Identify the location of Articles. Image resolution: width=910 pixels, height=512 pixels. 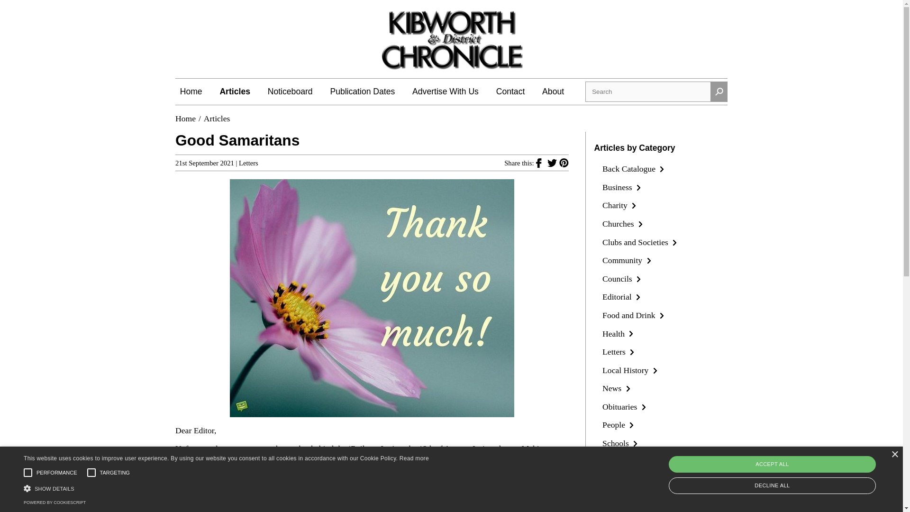
(217, 119).